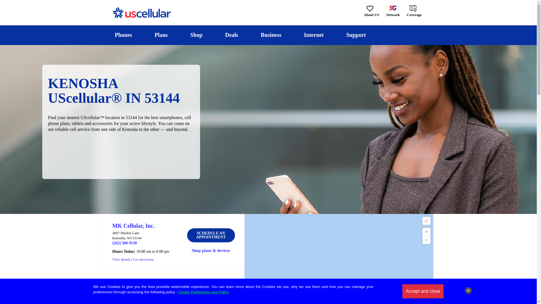  I want to click on Internet, so click(314, 35).